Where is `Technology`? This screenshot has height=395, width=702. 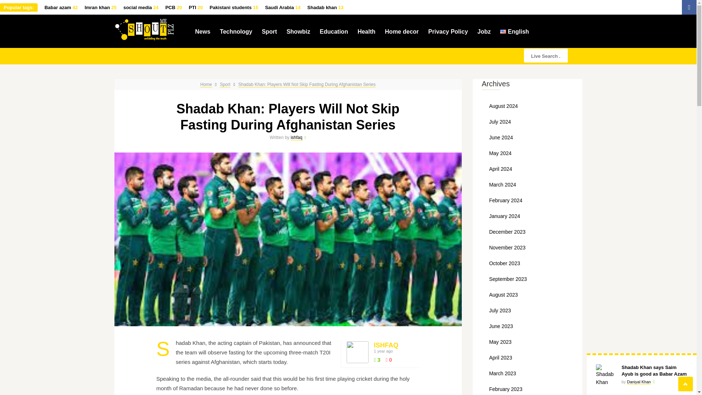 Technology is located at coordinates (236, 31).